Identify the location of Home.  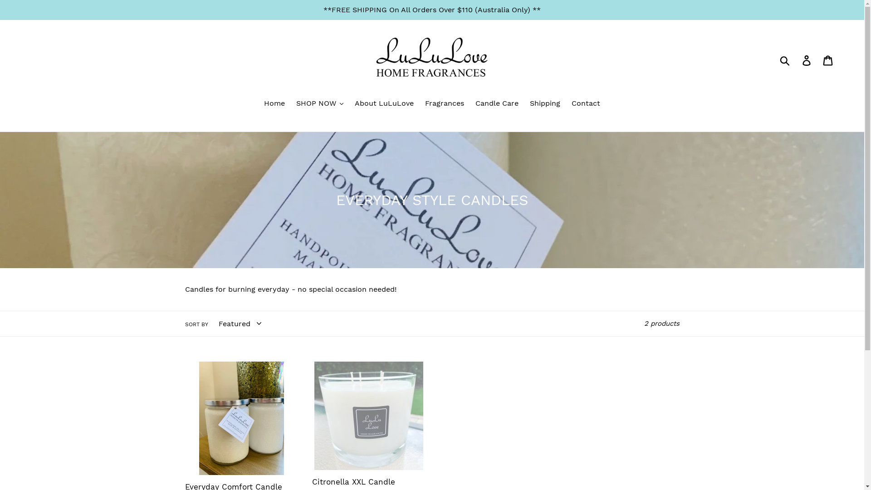
(274, 104).